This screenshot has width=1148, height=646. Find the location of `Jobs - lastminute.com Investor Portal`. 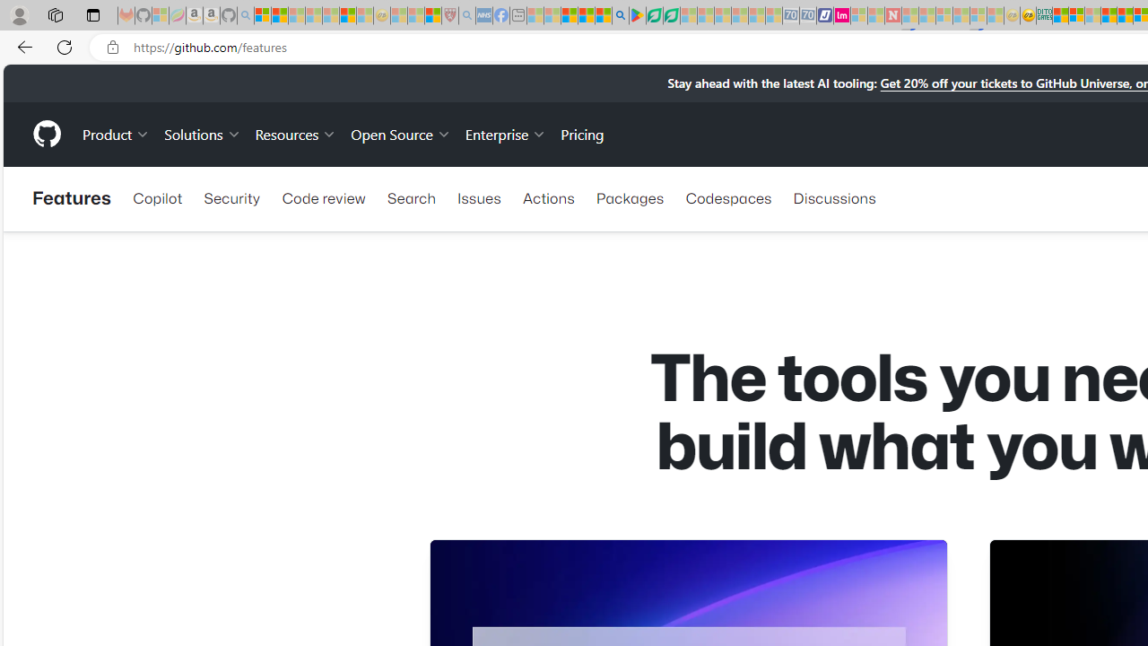

Jobs - lastminute.com Investor Portal is located at coordinates (842, 16).